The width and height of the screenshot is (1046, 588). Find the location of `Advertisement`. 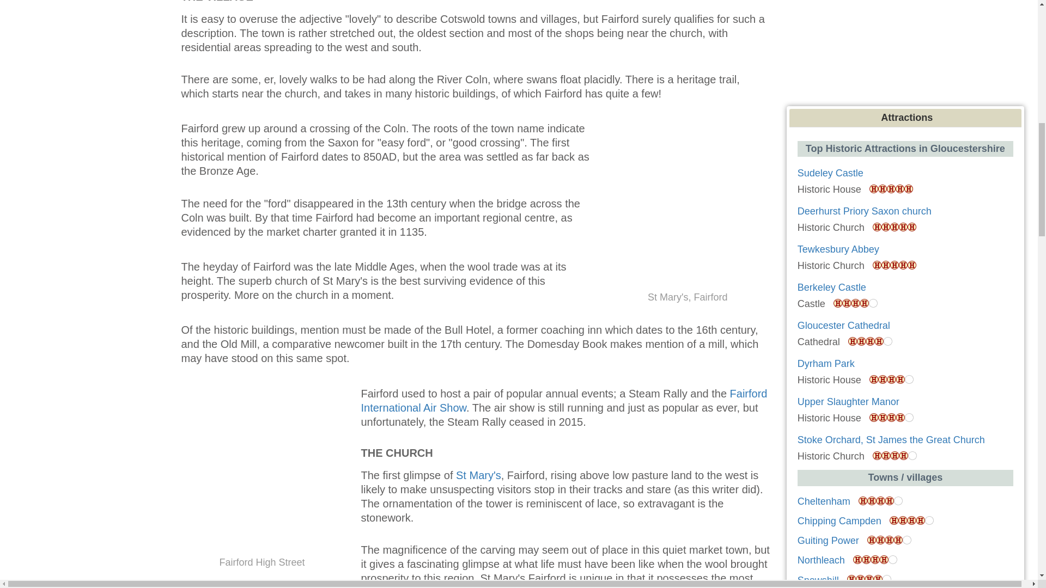

Advertisement is located at coordinates (908, 50).